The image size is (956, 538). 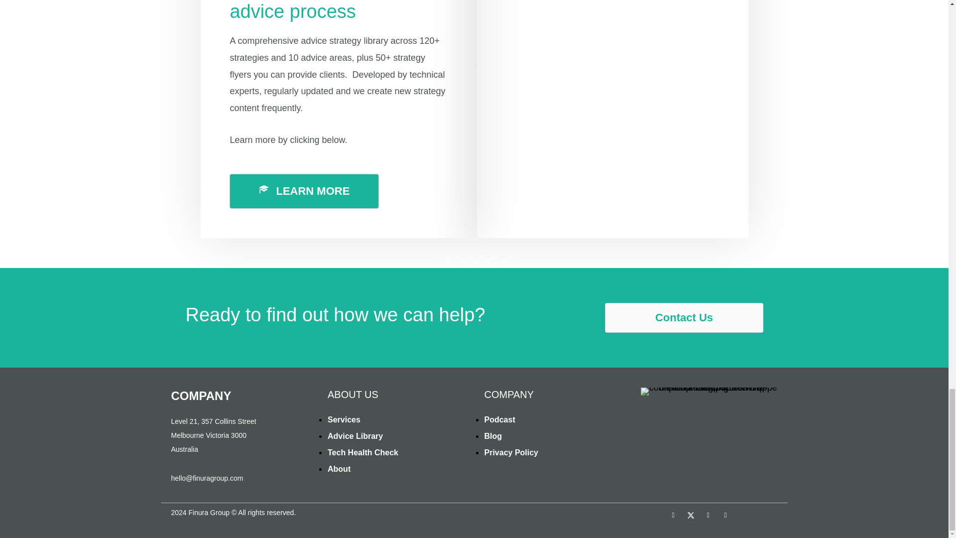 I want to click on LinkedIn, so click(x=725, y=515).